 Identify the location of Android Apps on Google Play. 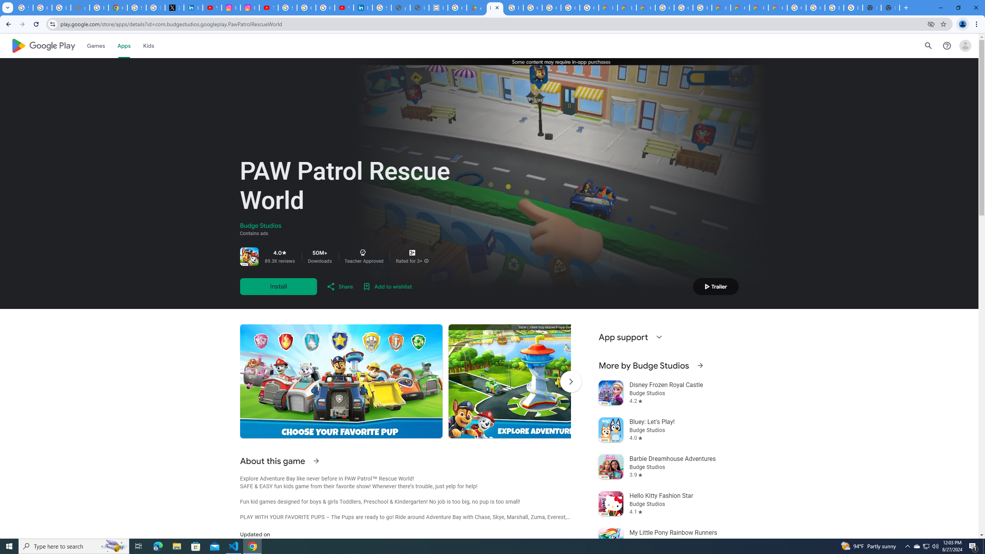
(476, 8).